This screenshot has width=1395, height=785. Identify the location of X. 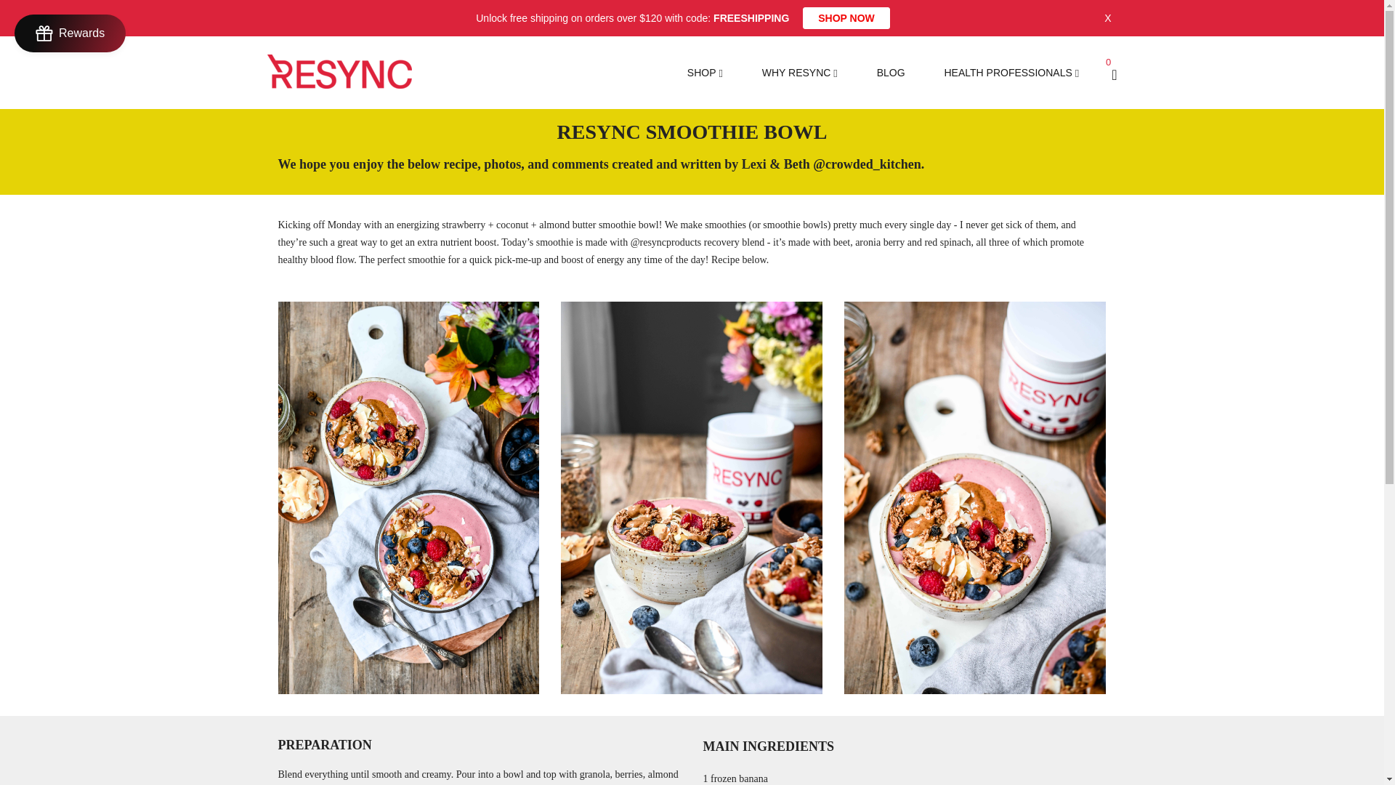
(1107, 17).